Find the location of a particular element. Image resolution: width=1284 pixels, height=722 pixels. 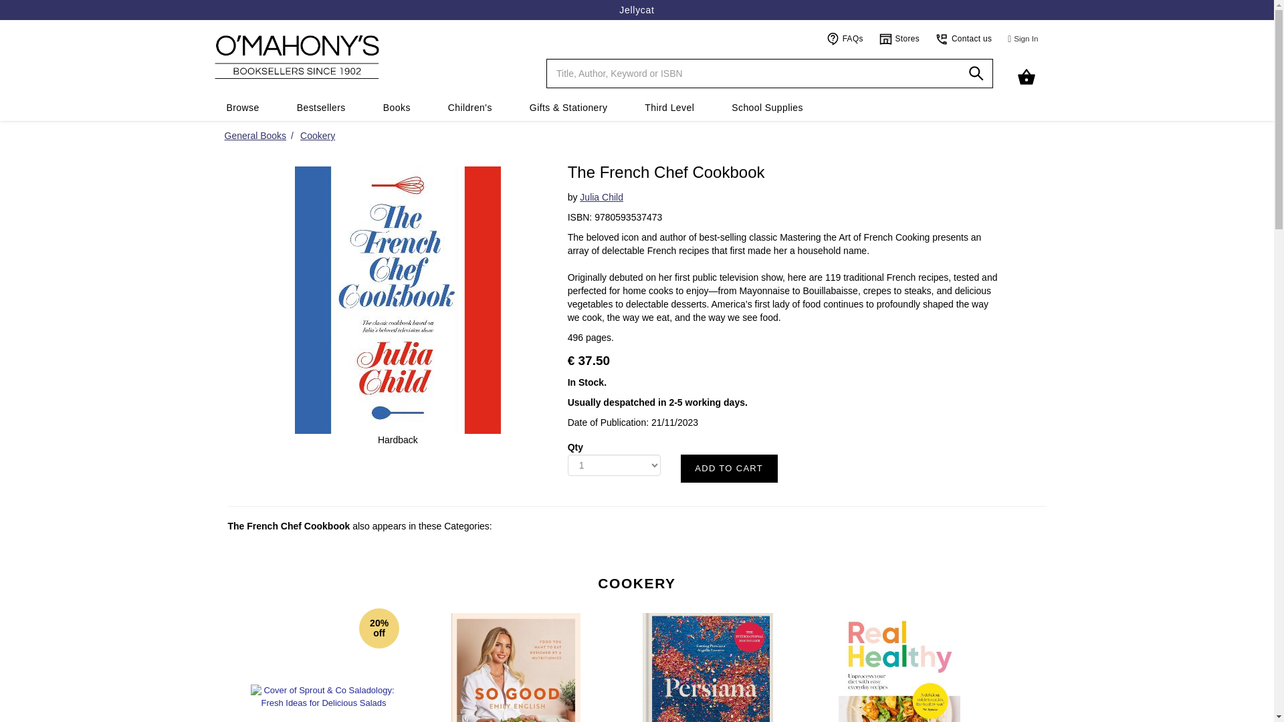

See more about So Good by Emily English is located at coordinates (516, 660).